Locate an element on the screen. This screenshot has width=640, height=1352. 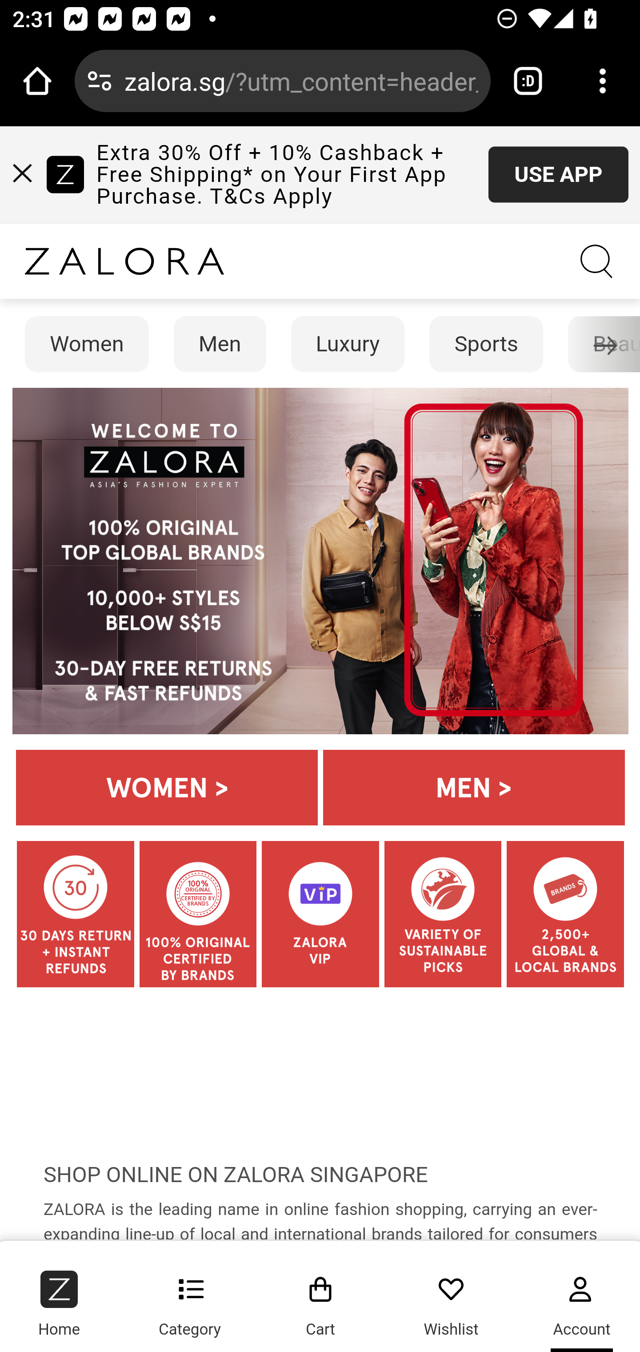
Home is located at coordinates (62, 1298).